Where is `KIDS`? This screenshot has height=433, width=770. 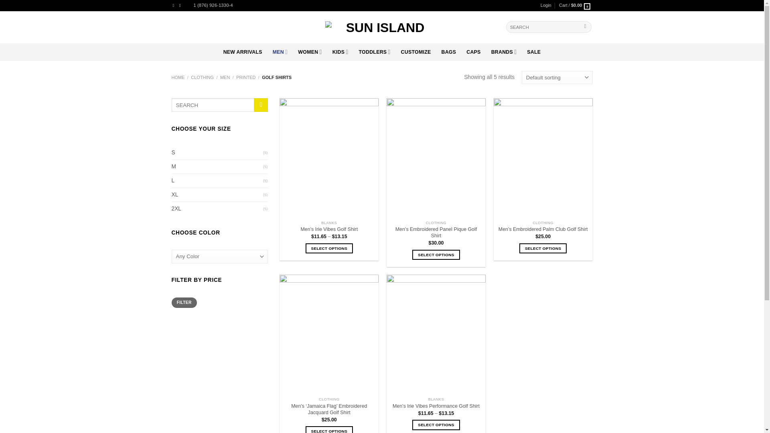 KIDS is located at coordinates (340, 52).